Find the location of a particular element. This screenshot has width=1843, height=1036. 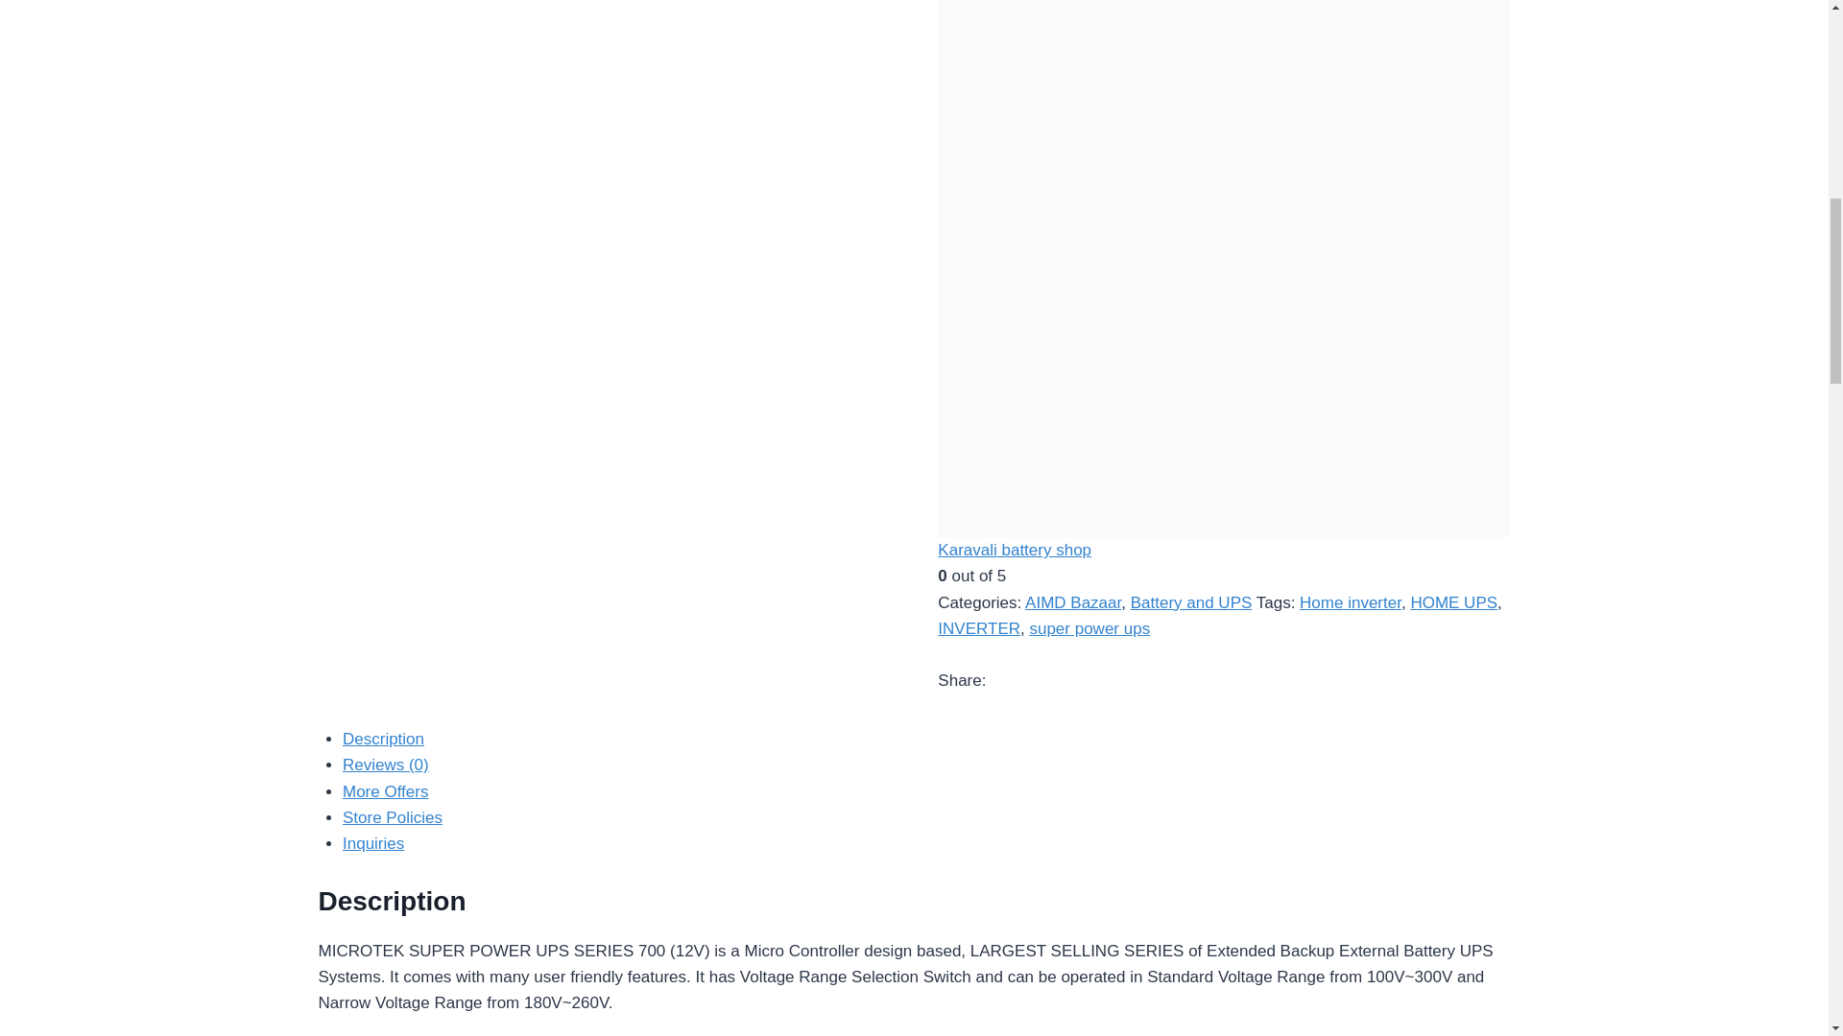

Home inverter is located at coordinates (1350, 601).